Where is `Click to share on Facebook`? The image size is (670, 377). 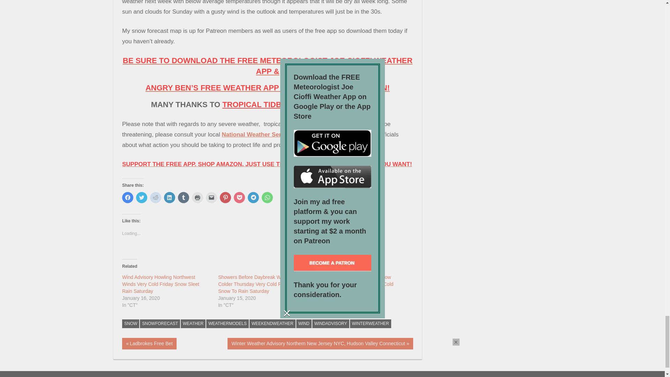
Click to share on Facebook is located at coordinates (128, 198).